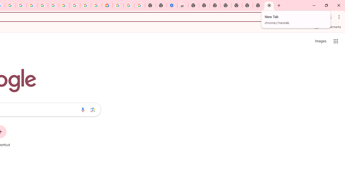 This screenshot has width=345, height=194. I want to click on New Tab, so click(269, 5).